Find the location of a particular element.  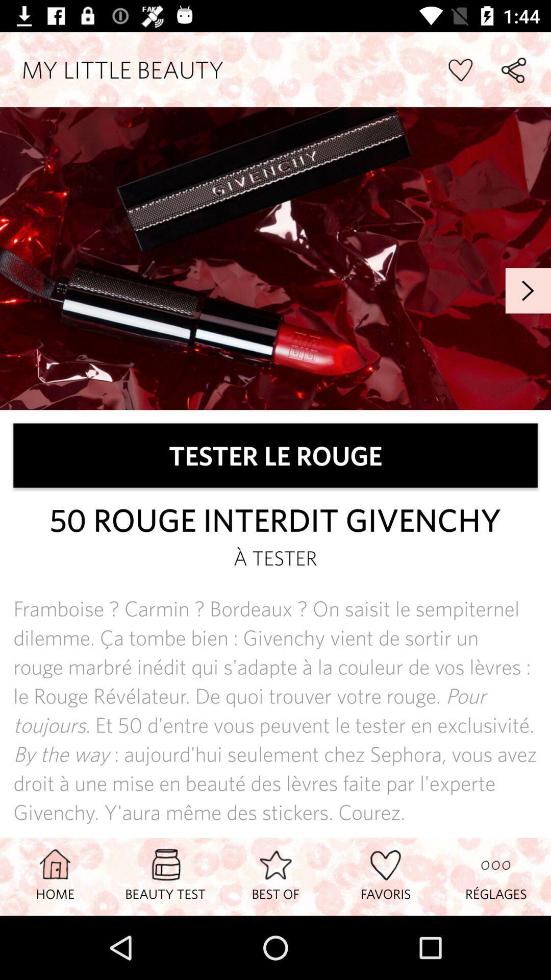

flip to the framboise carmin bordeaux item is located at coordinates (275, 710).